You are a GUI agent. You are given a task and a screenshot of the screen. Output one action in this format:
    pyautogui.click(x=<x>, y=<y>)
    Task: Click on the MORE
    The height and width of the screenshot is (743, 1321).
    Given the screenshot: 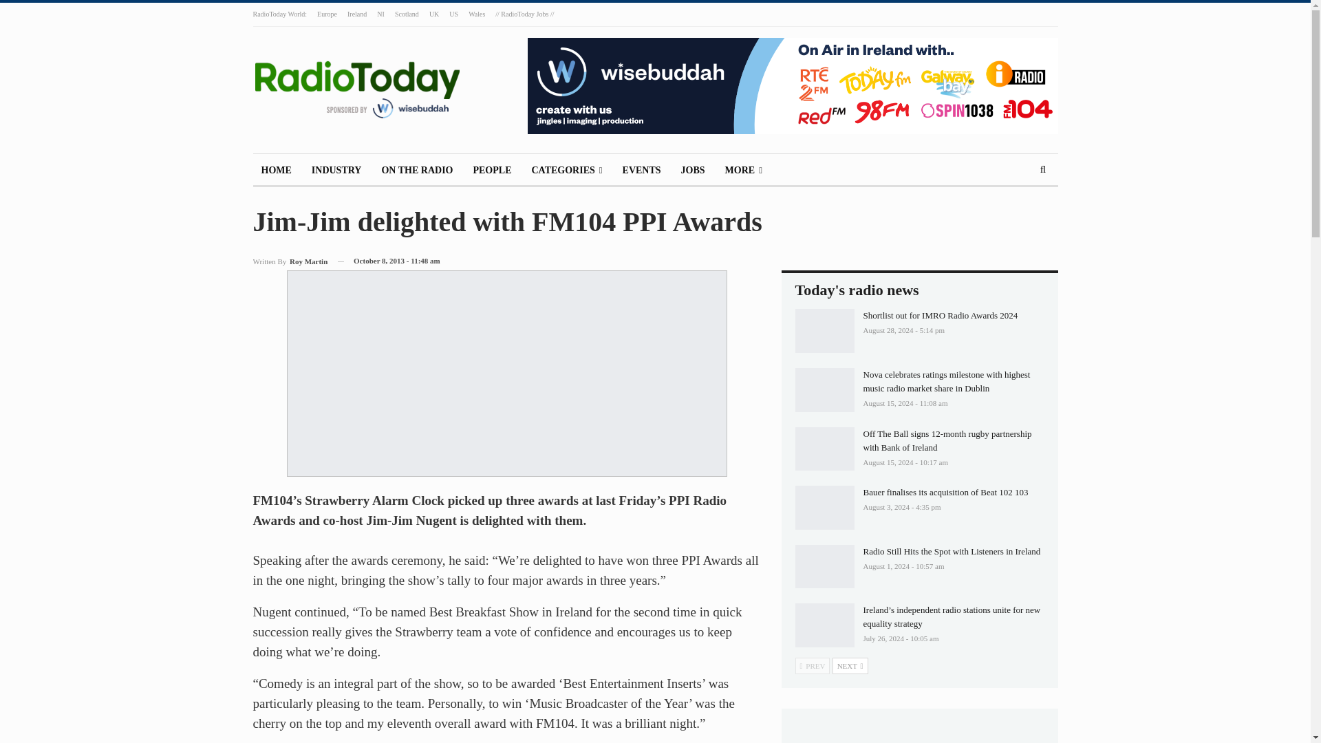 What is the action you would take?
    pyautogui.click(x=743, y=171)
    